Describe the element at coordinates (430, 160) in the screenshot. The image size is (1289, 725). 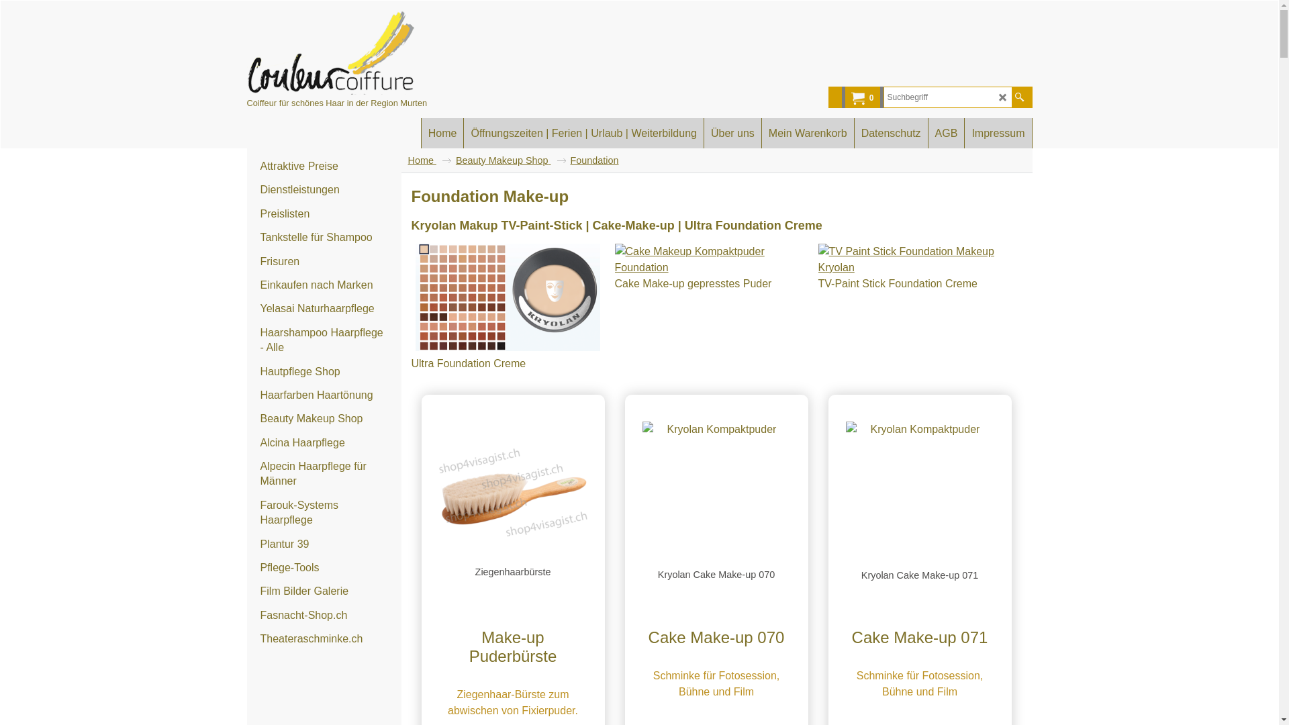
I see `Home` at that location.